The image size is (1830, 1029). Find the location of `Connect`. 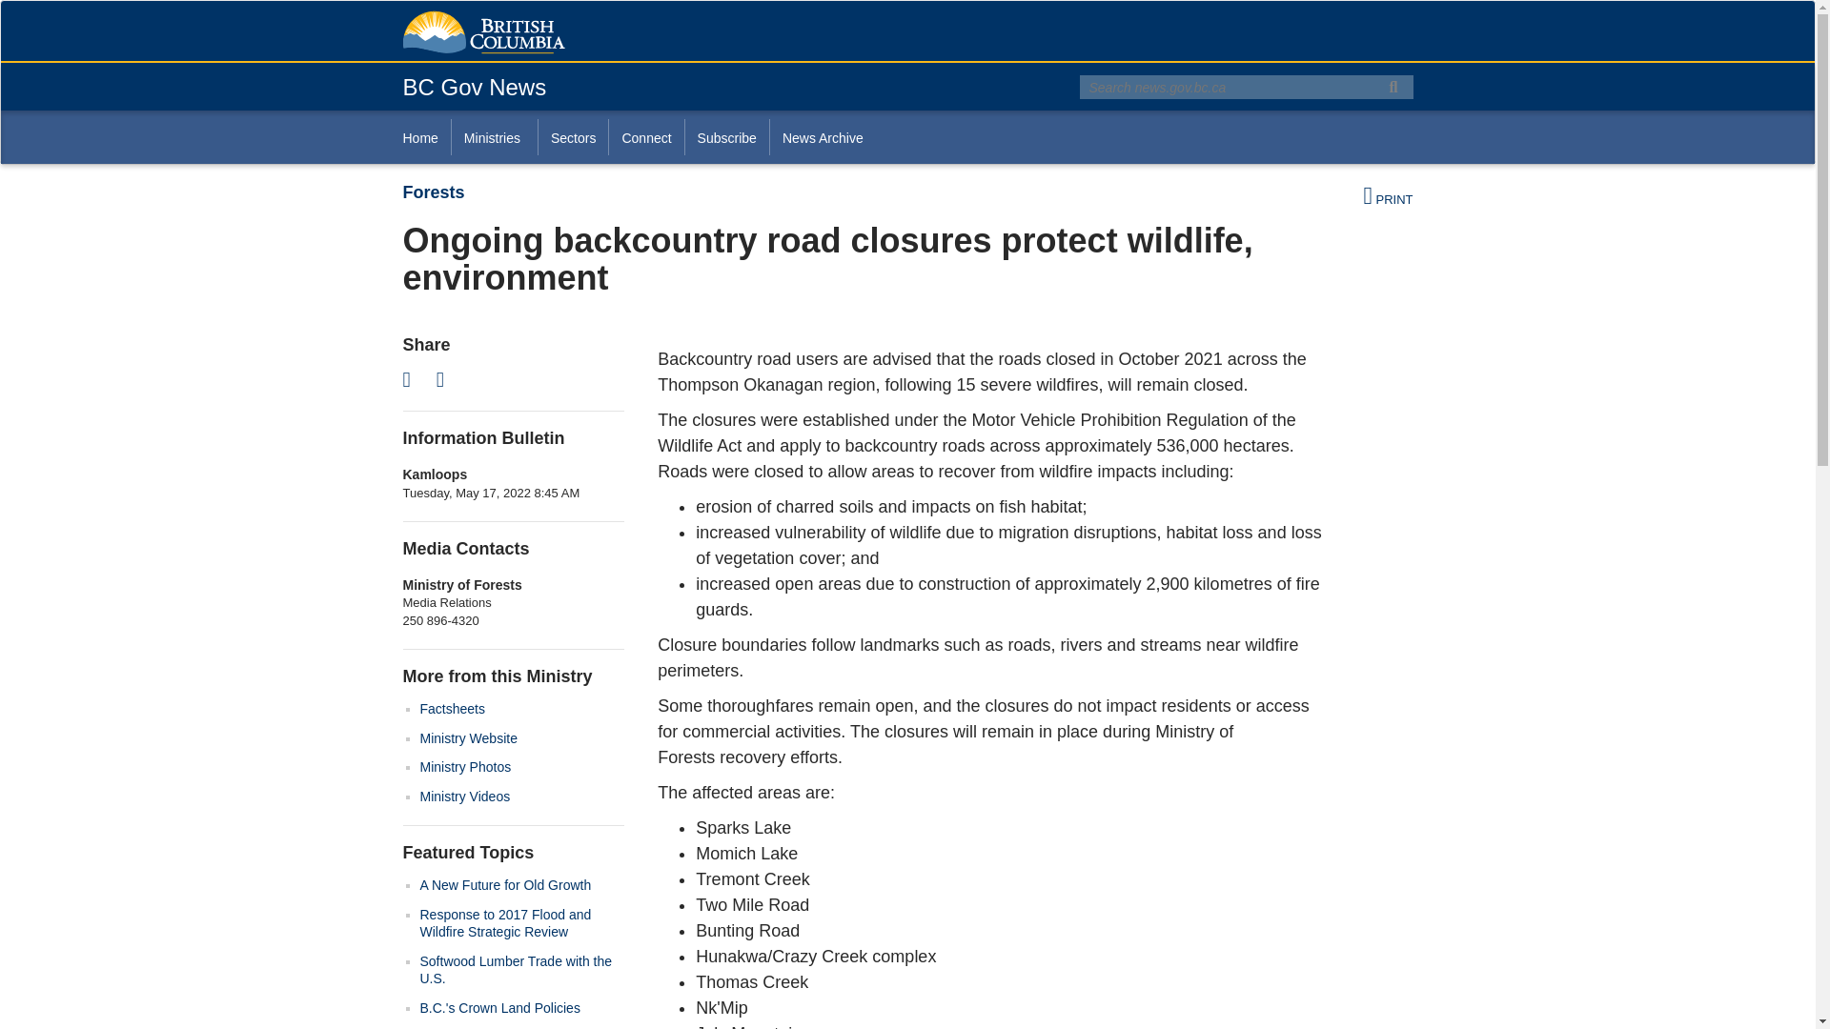

Connect is located at coordinates (644, 137).